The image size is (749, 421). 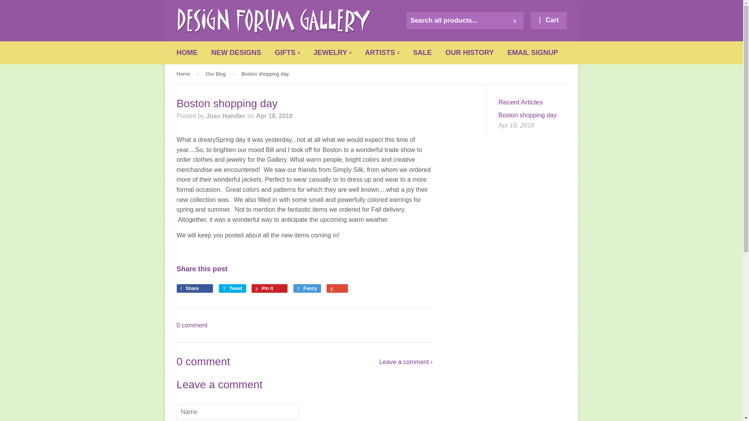 I want to click on JEWELRY, so click(x=332, y=53).